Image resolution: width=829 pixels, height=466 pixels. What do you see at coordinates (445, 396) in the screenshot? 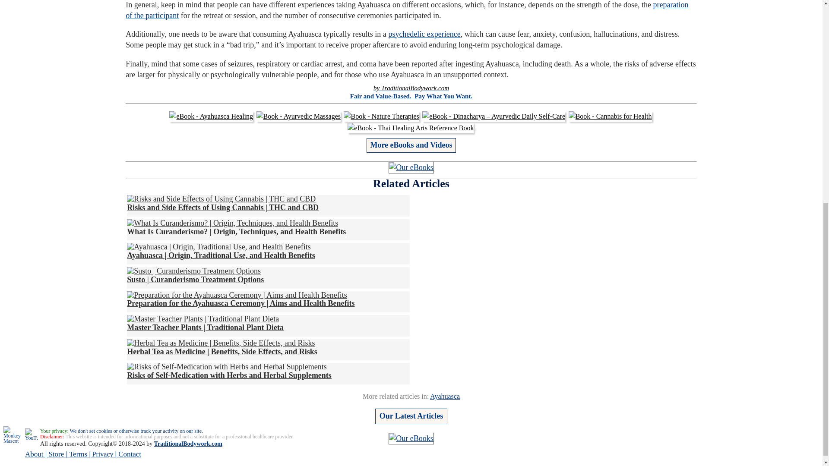
I see `Ayahuasca` at bounding box center [445, 396].